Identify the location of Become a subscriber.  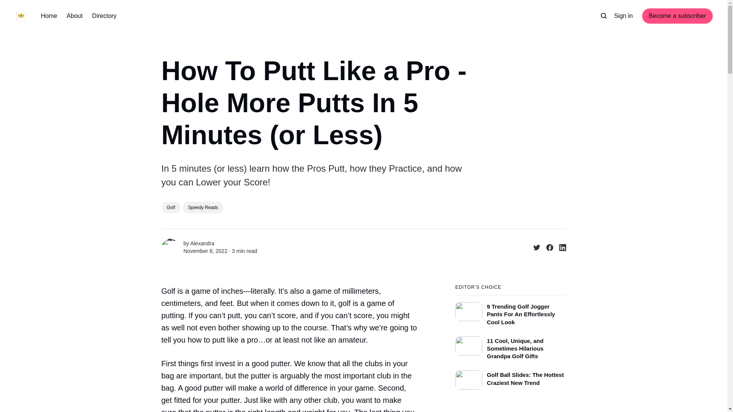
(677, 16).